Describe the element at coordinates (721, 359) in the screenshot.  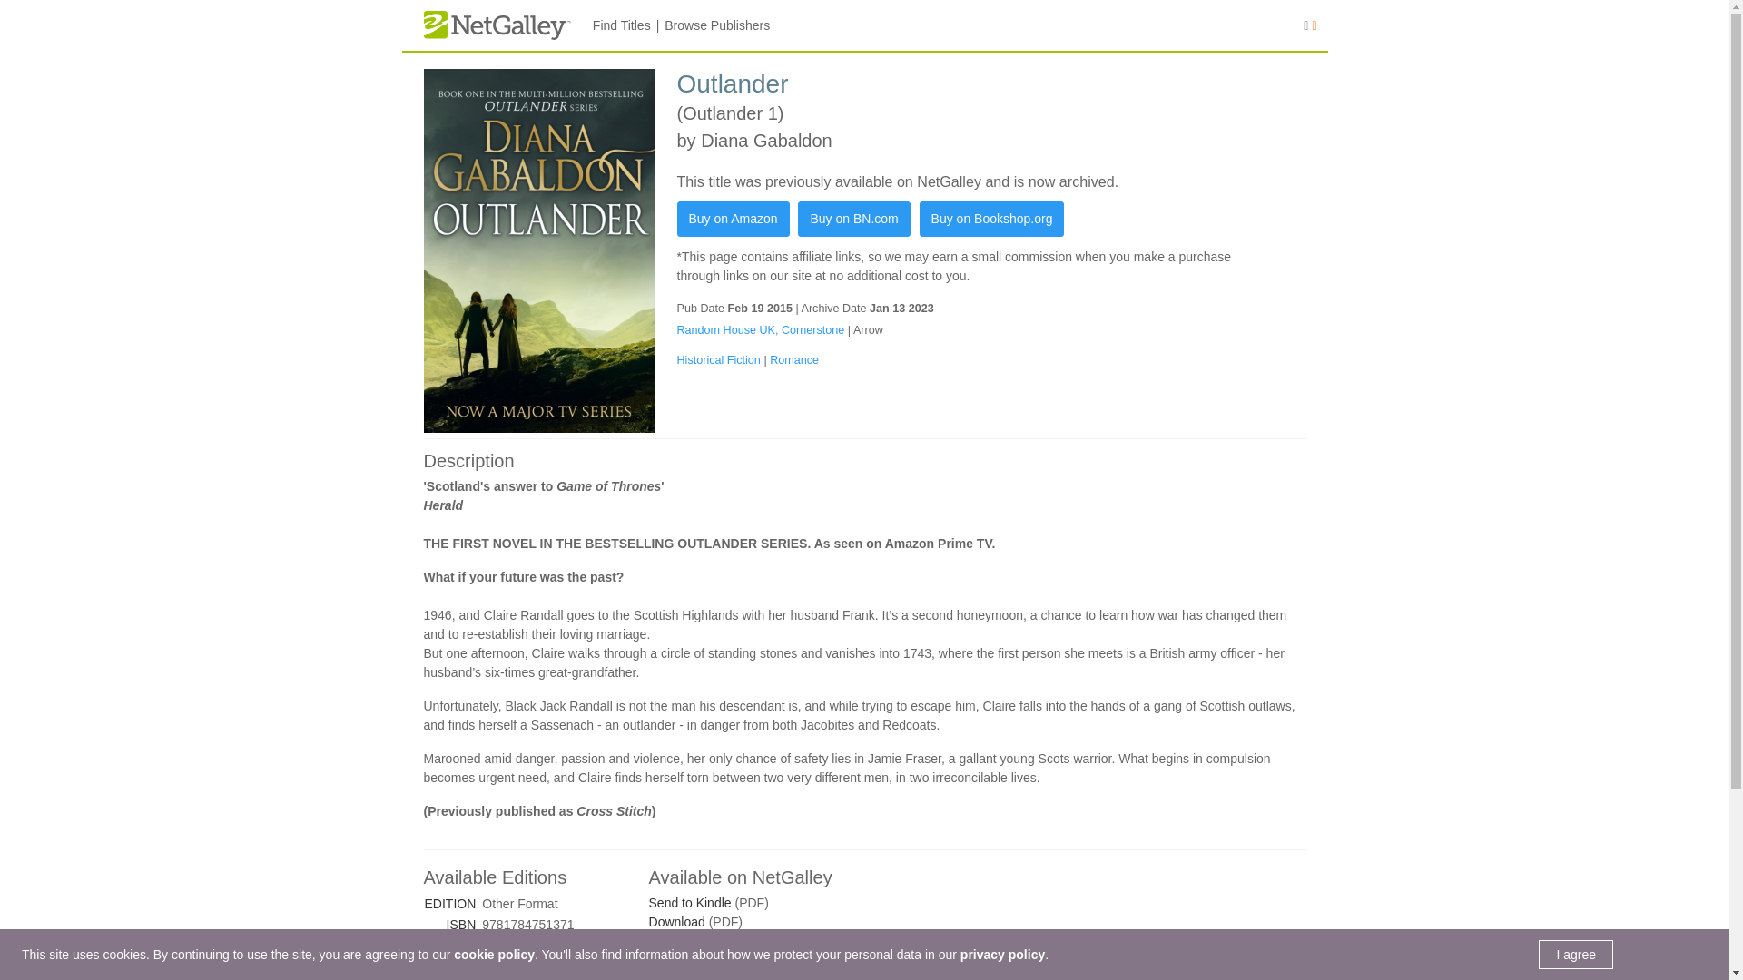
I see `Historical Fiction` at that location.